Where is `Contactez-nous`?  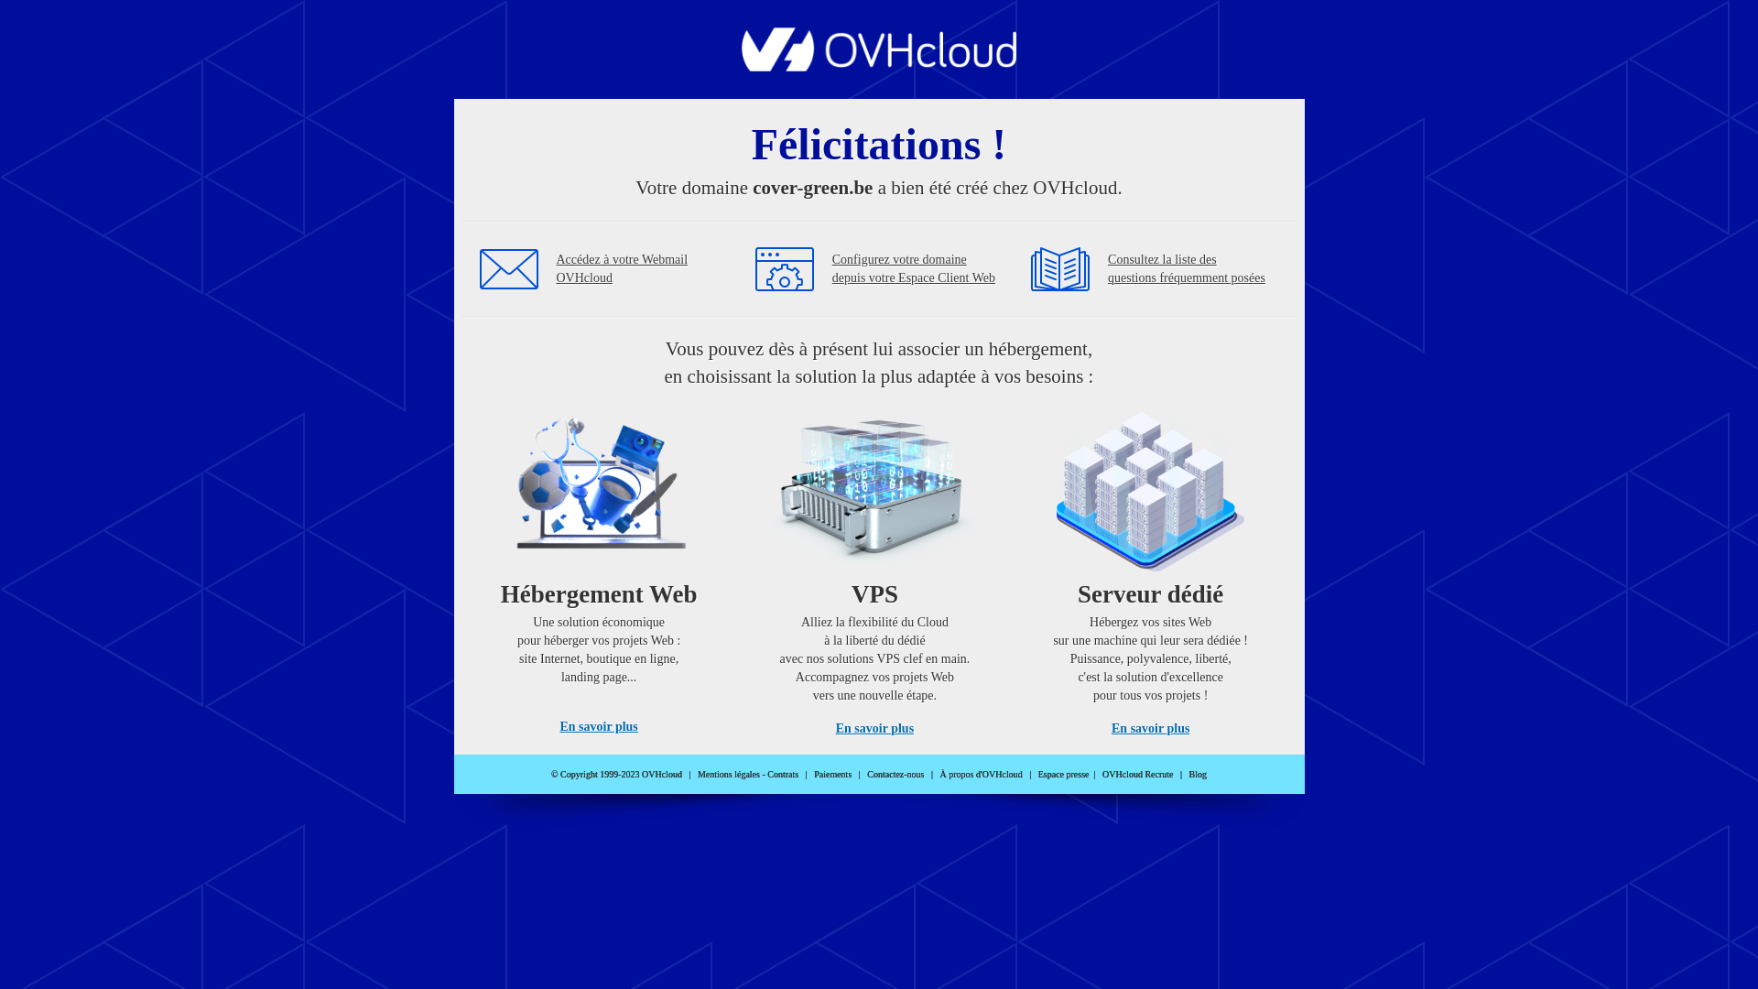
Contactez-nous is located at coordinates (895, 775).